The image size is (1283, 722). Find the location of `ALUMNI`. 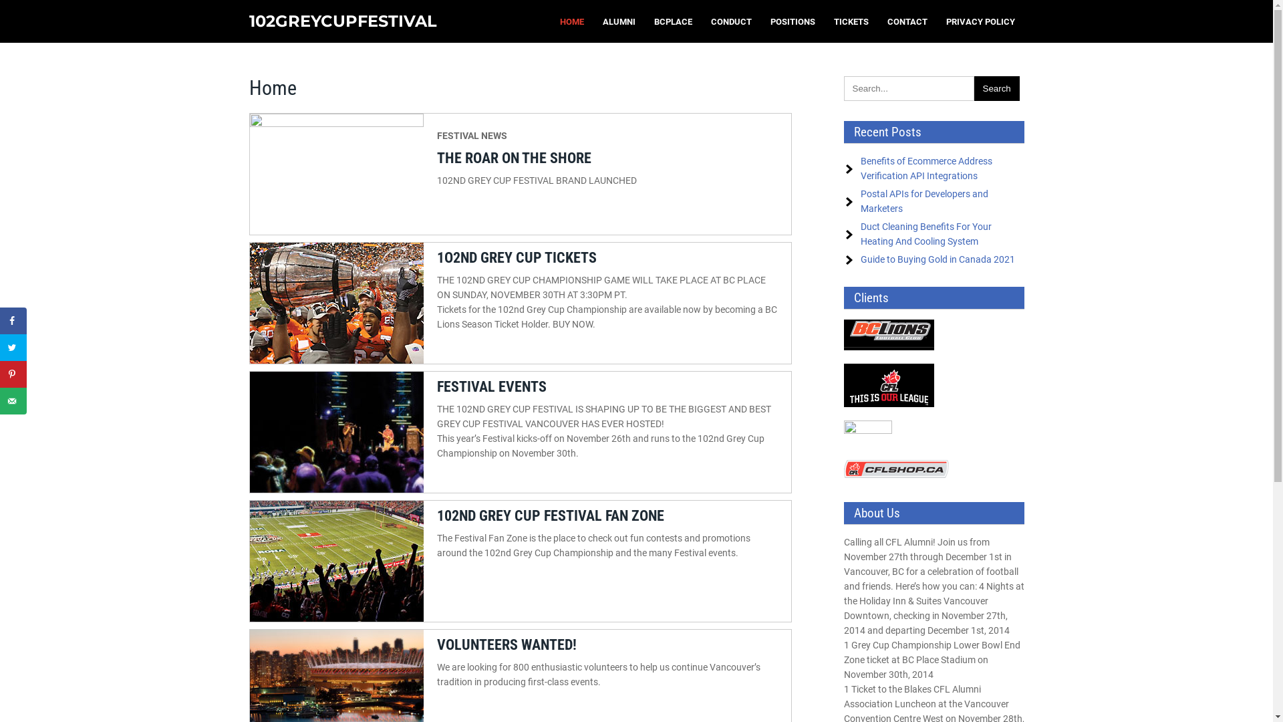

ALUMNI is located at coordinates (619, 21).